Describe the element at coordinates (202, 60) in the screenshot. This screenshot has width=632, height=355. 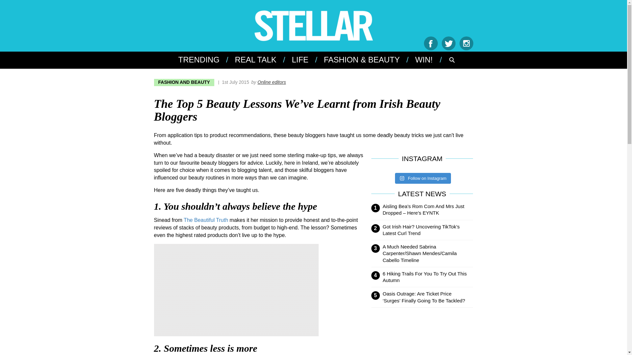
I see `TRENDING` at that location.